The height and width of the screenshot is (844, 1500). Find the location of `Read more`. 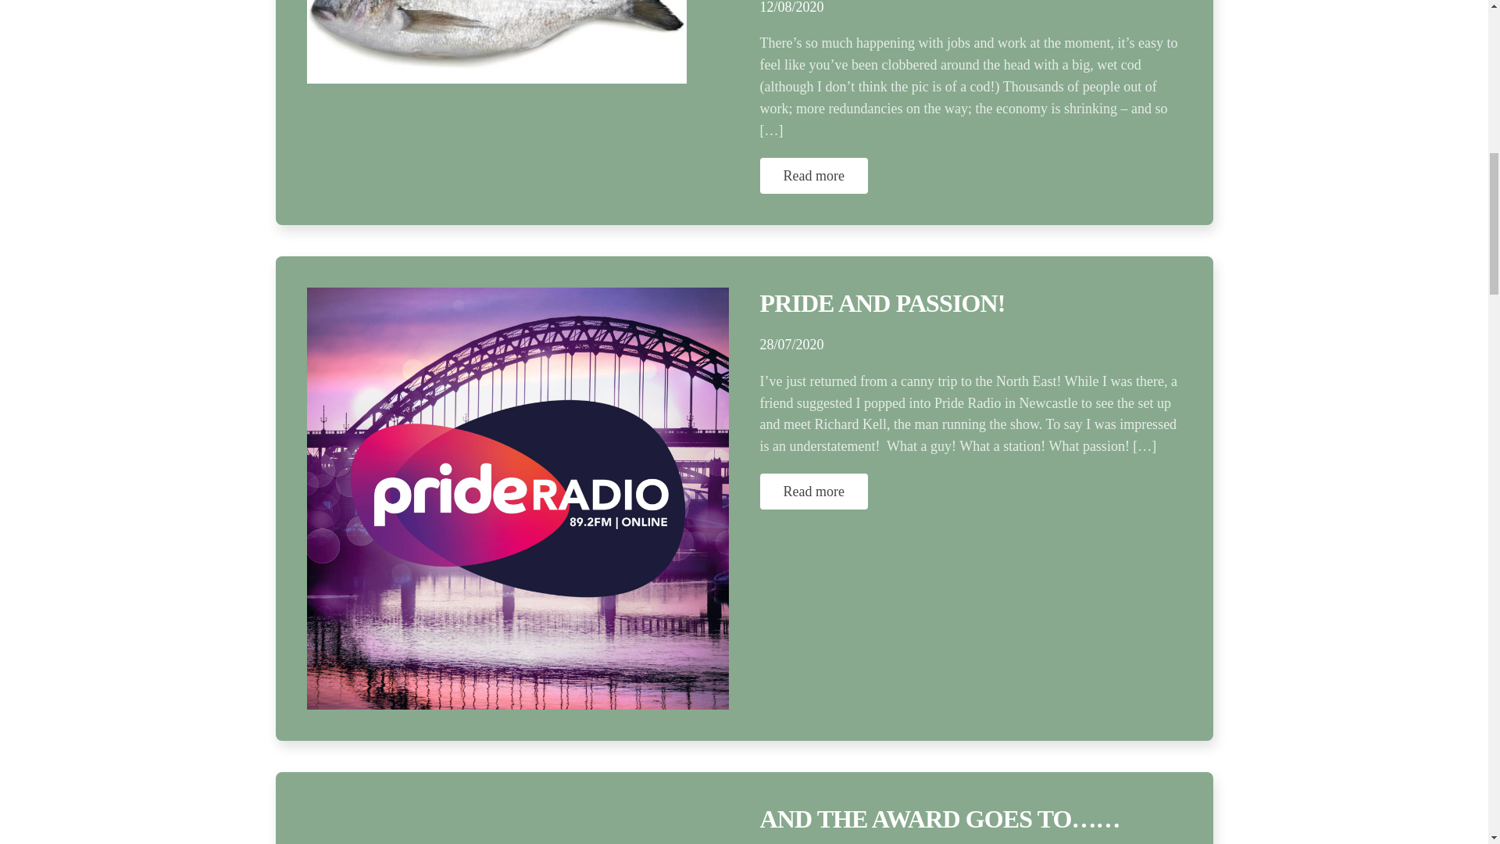

Read more is located at coordinates (812, 175).